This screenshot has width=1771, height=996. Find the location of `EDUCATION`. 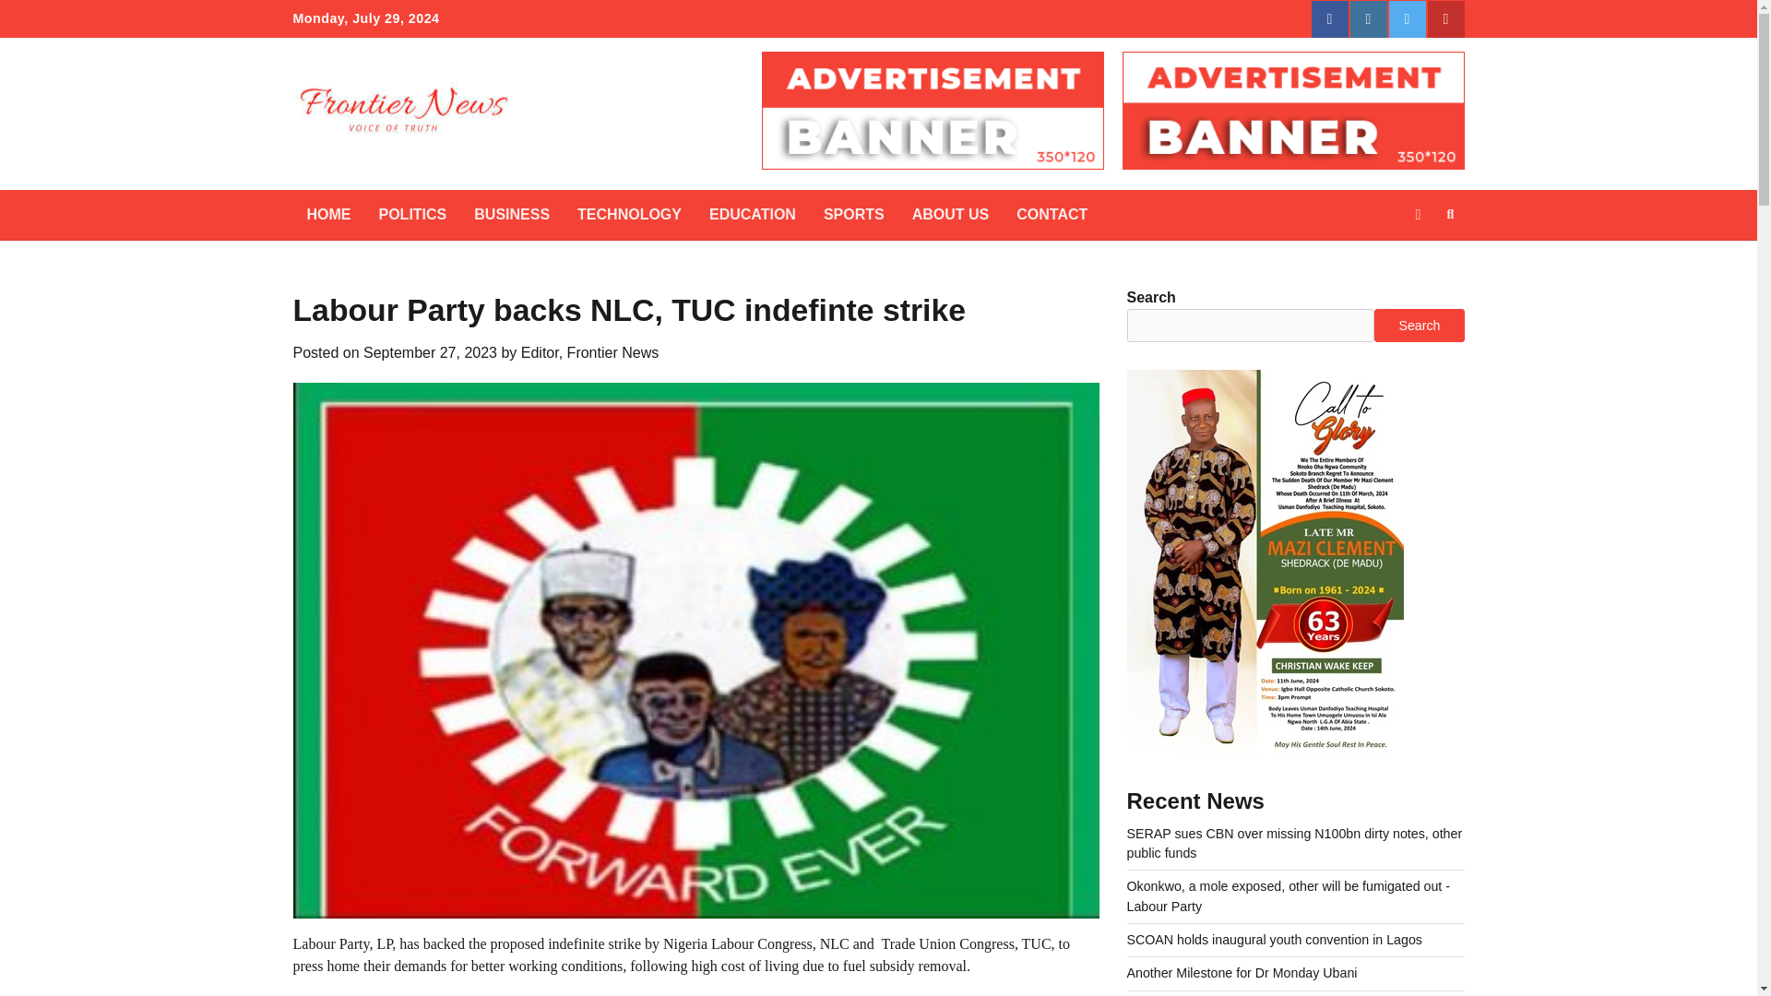

EDUCATION is located at coordinates (753, 215).